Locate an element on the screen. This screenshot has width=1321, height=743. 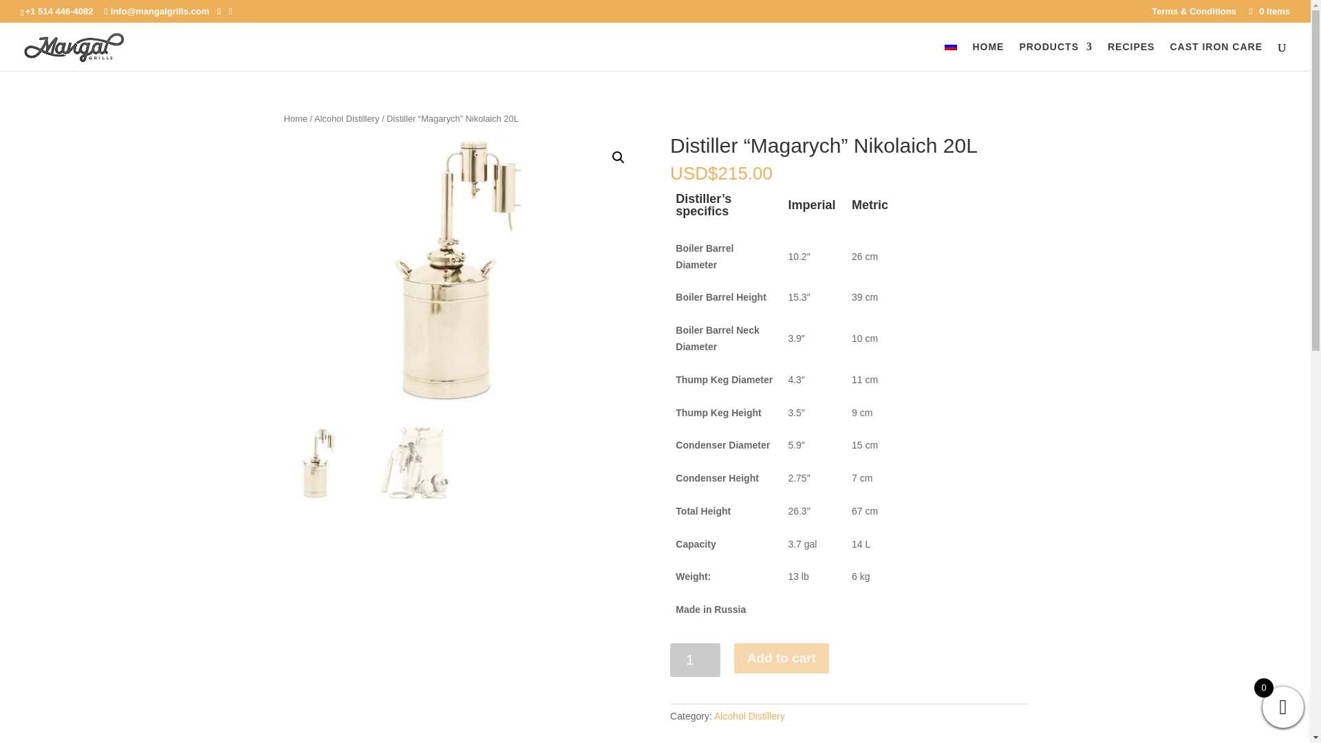
HOME is located at coordinates (988, 55).